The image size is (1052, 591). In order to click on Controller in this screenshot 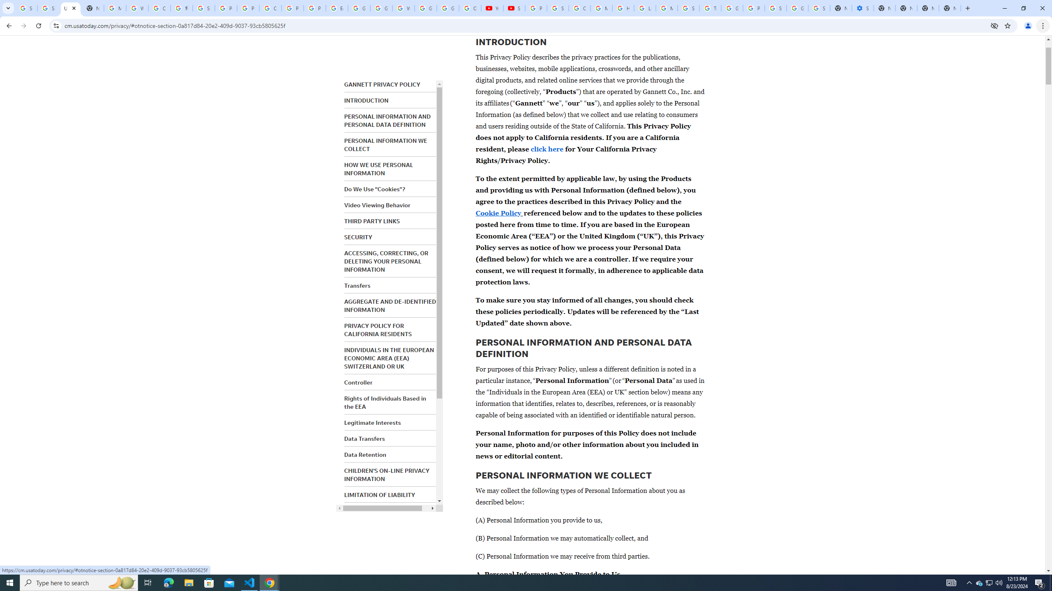, I will do `click(358, 383)`.